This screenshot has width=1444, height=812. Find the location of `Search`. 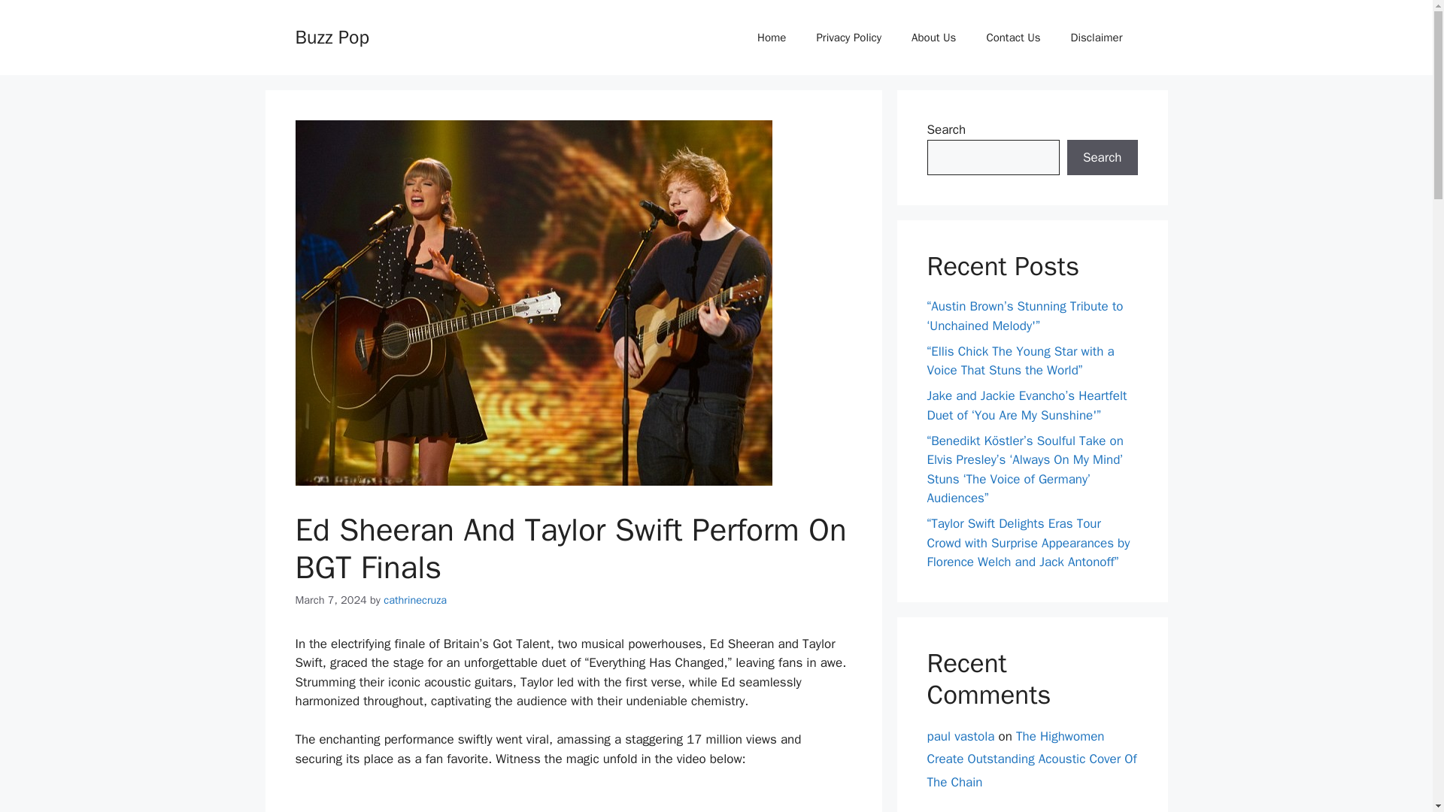

Search is located at coordinates (1102, 158).